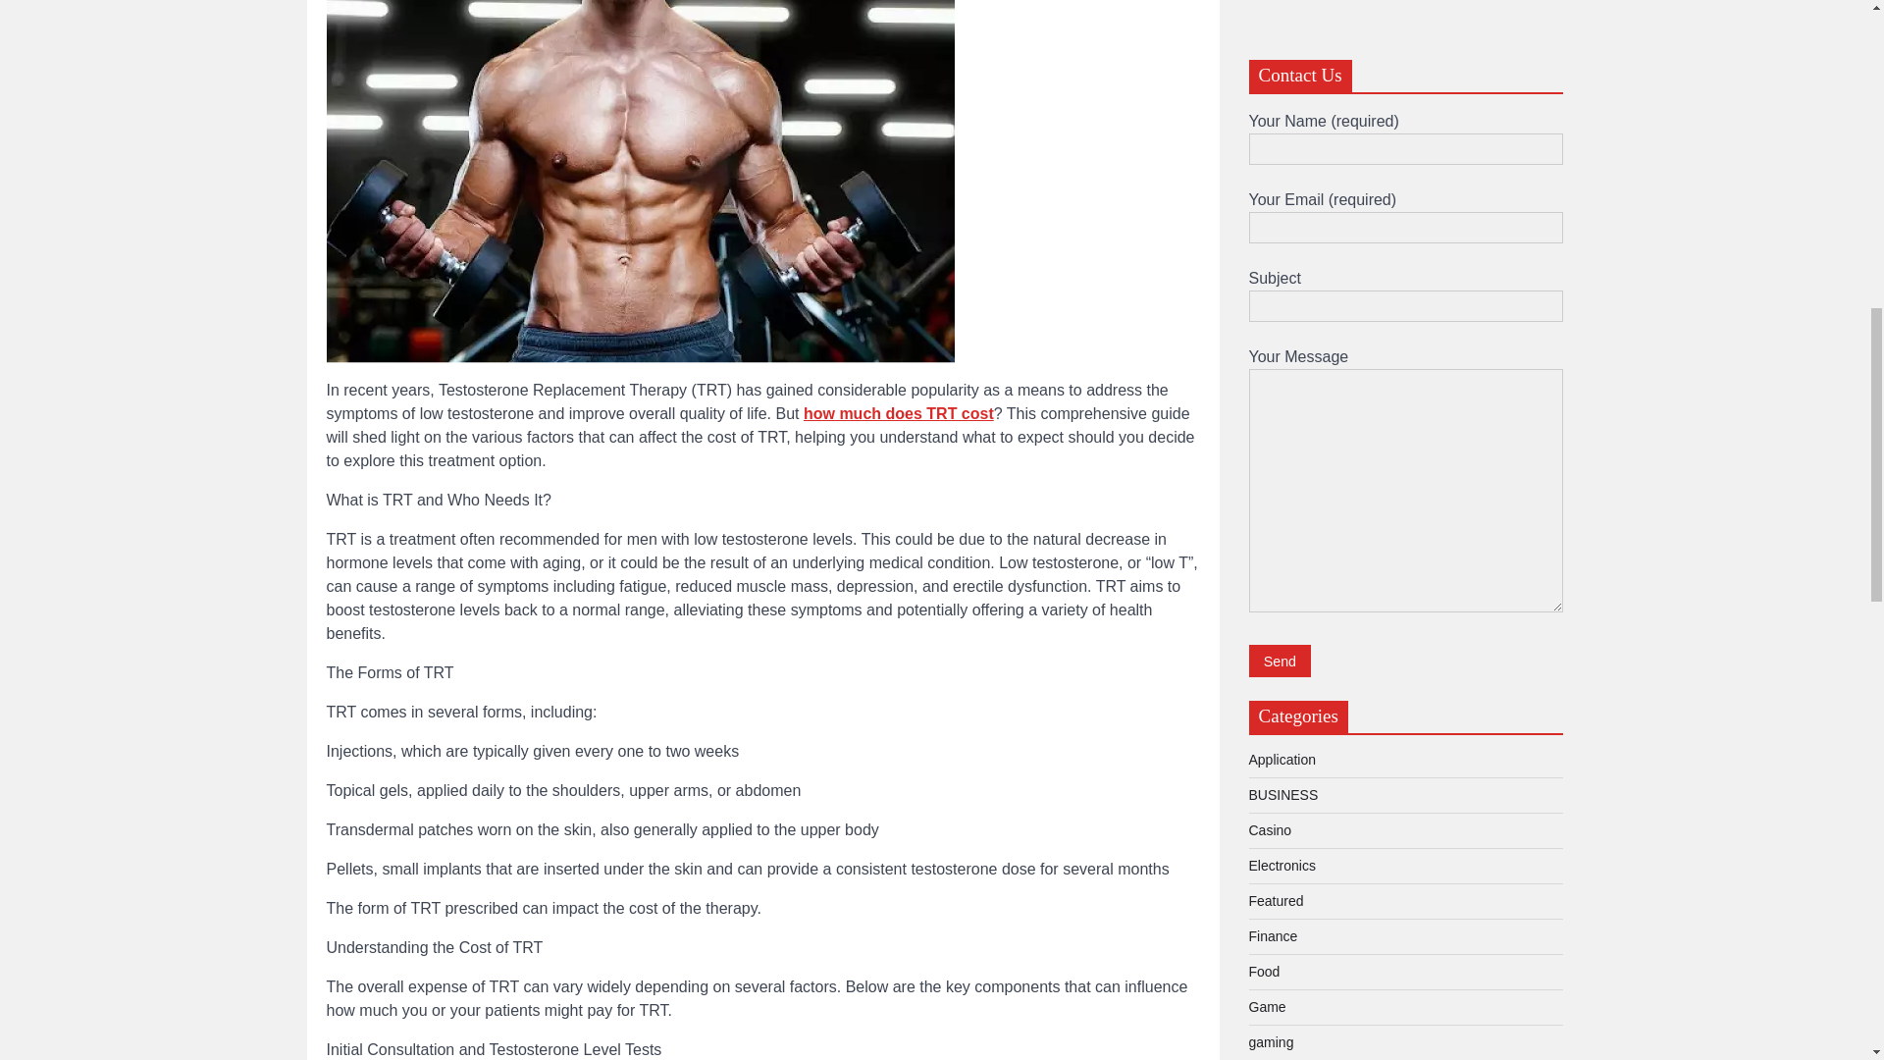 The height and width of the screenshot is (1060, 1884). I want to click on Finance, so click(1272, 79).